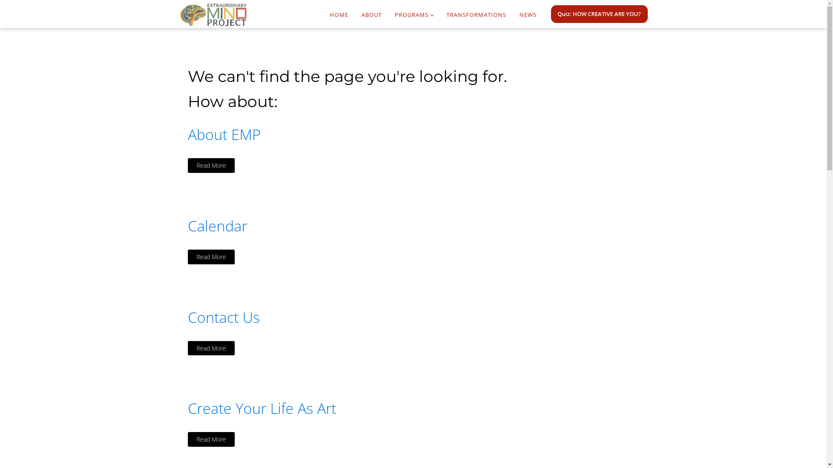  What do you see at coordinates (414, 15) in the screenshot?
I see `PROGRAMS` at bounding box center [414, 15].